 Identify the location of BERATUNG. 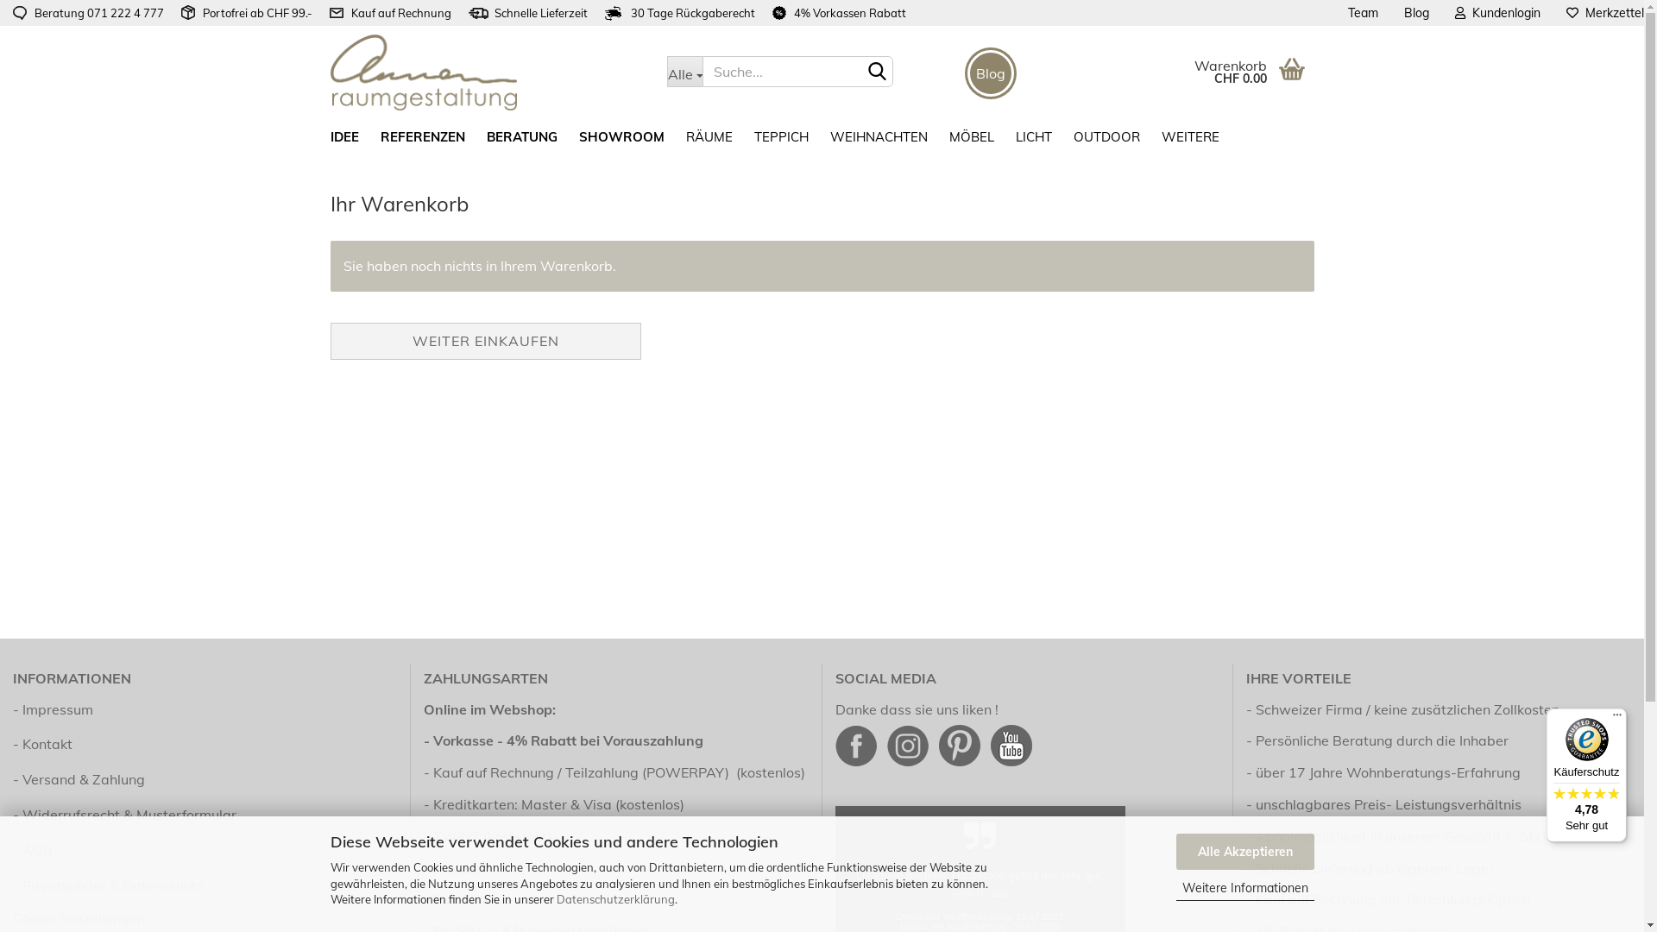
(520, 136).